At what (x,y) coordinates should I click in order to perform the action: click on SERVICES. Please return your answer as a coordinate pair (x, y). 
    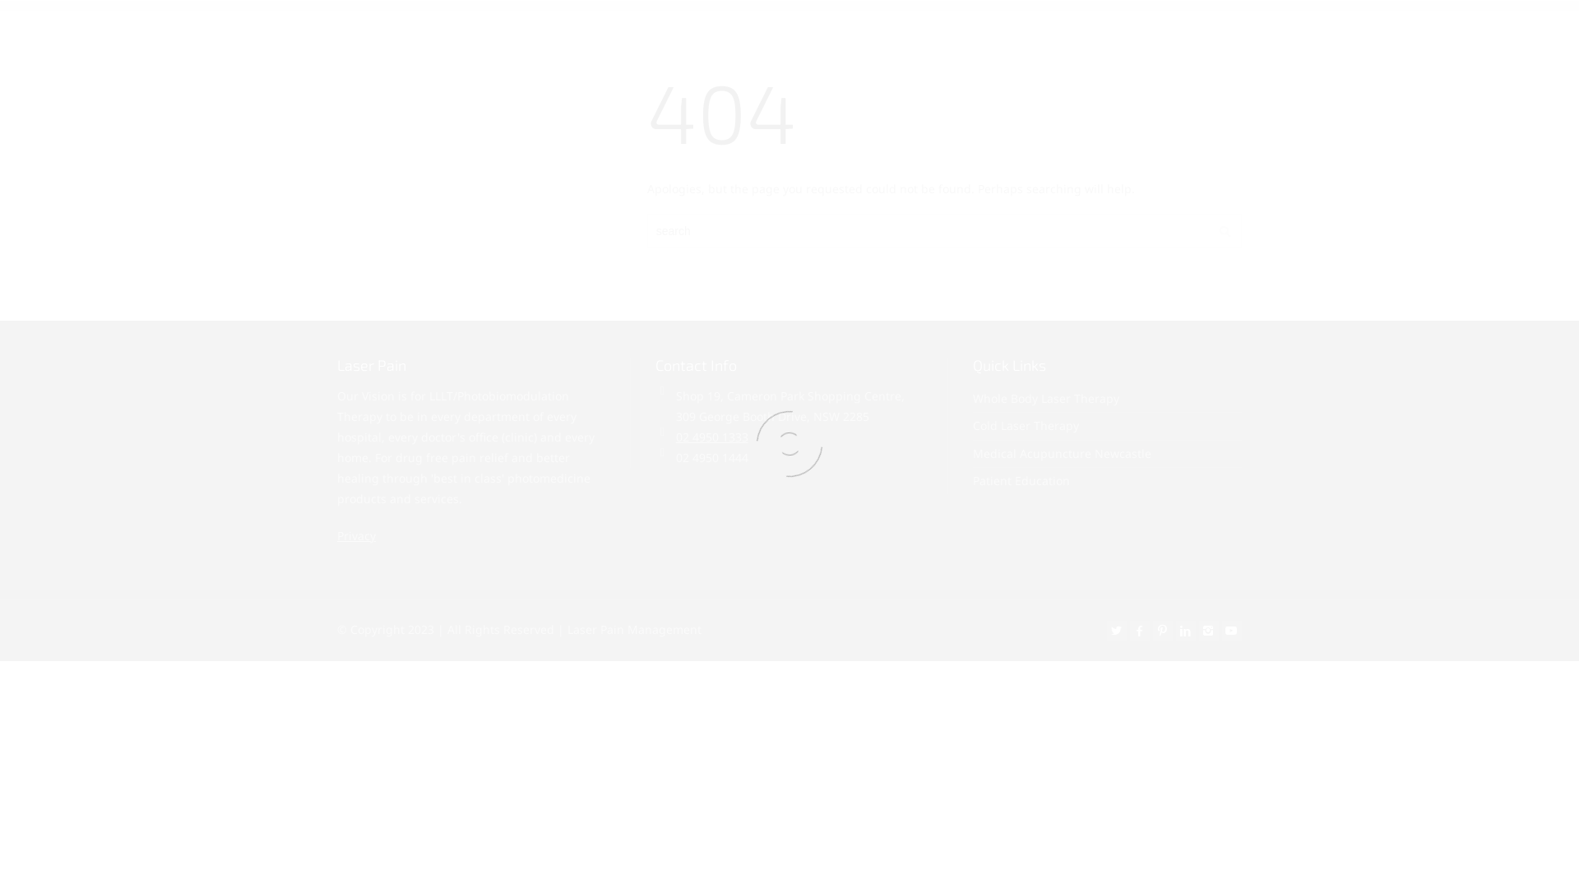
    Looking at the image, I should click on (788, 41).